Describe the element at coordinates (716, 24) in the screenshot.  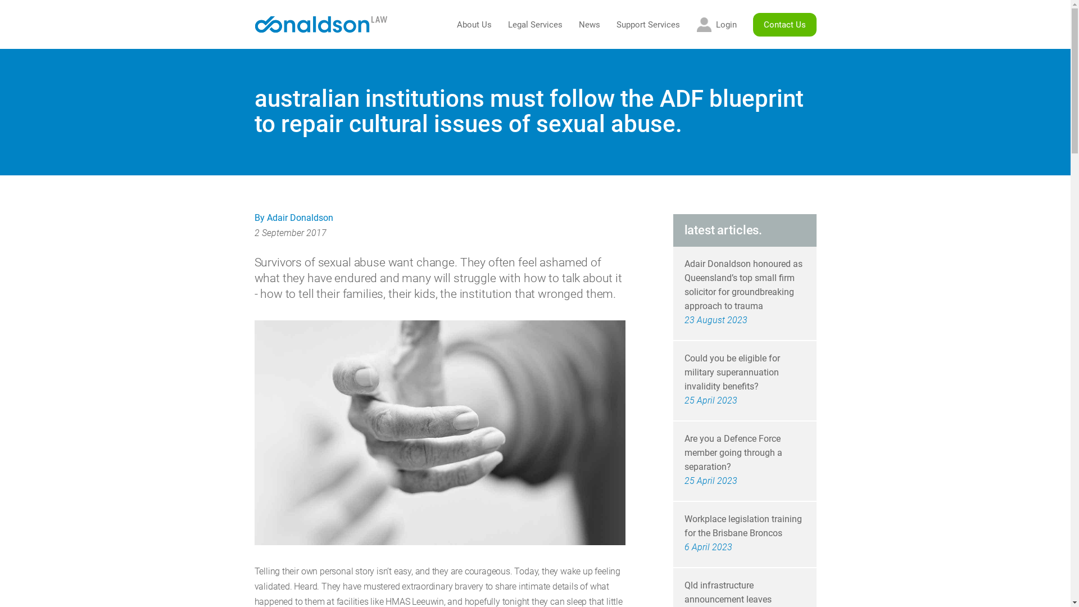
I see `Login` at that location.